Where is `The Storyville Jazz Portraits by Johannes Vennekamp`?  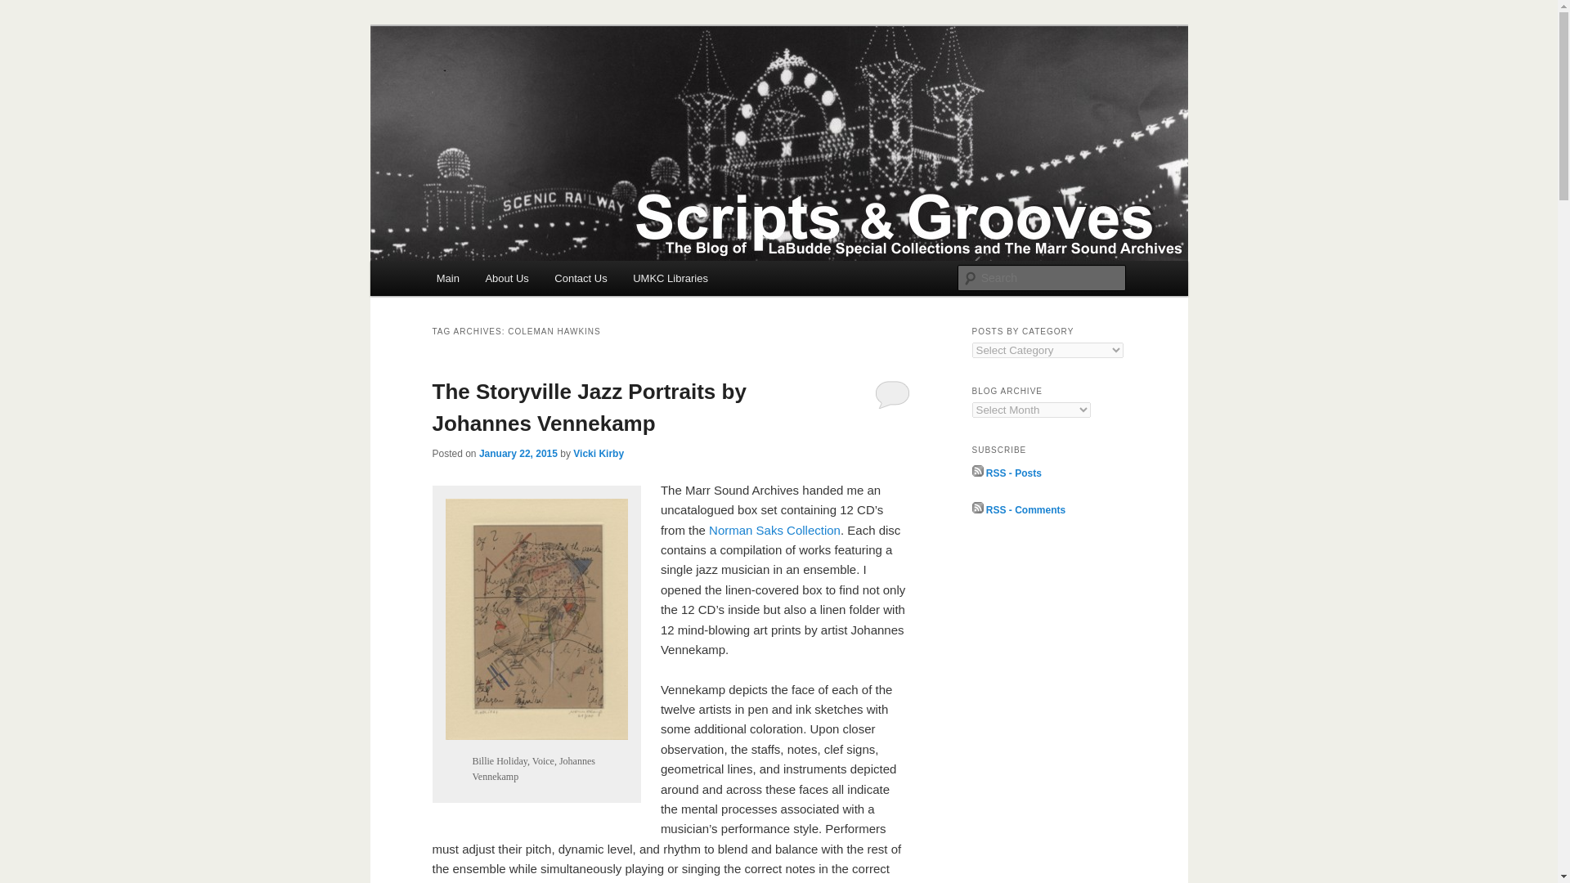 The Storyville Jazz Portraits by Johannes Vennekamp is located at coordinates (589, 407).